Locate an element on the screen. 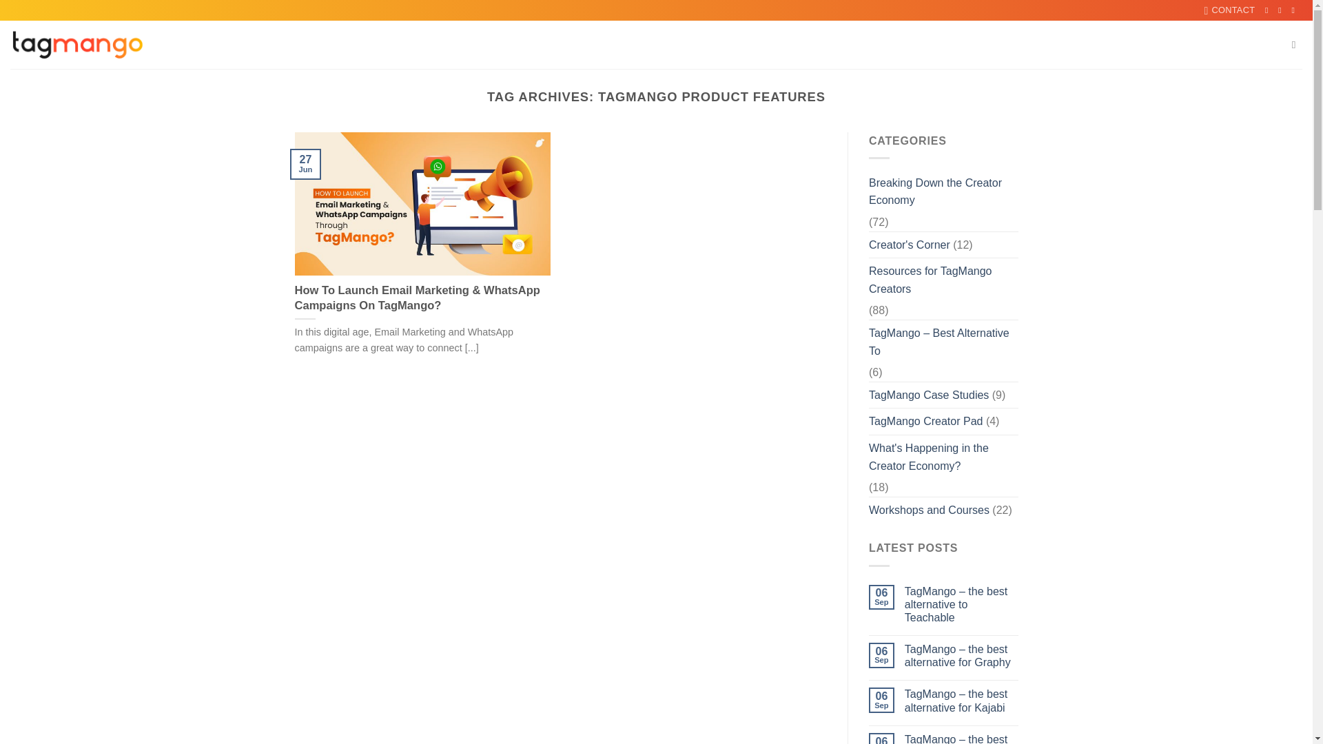 The width and height of the screenshot is (1323, 744). What's Happening in the Creator Economy? is located at coordinates (944, 457).